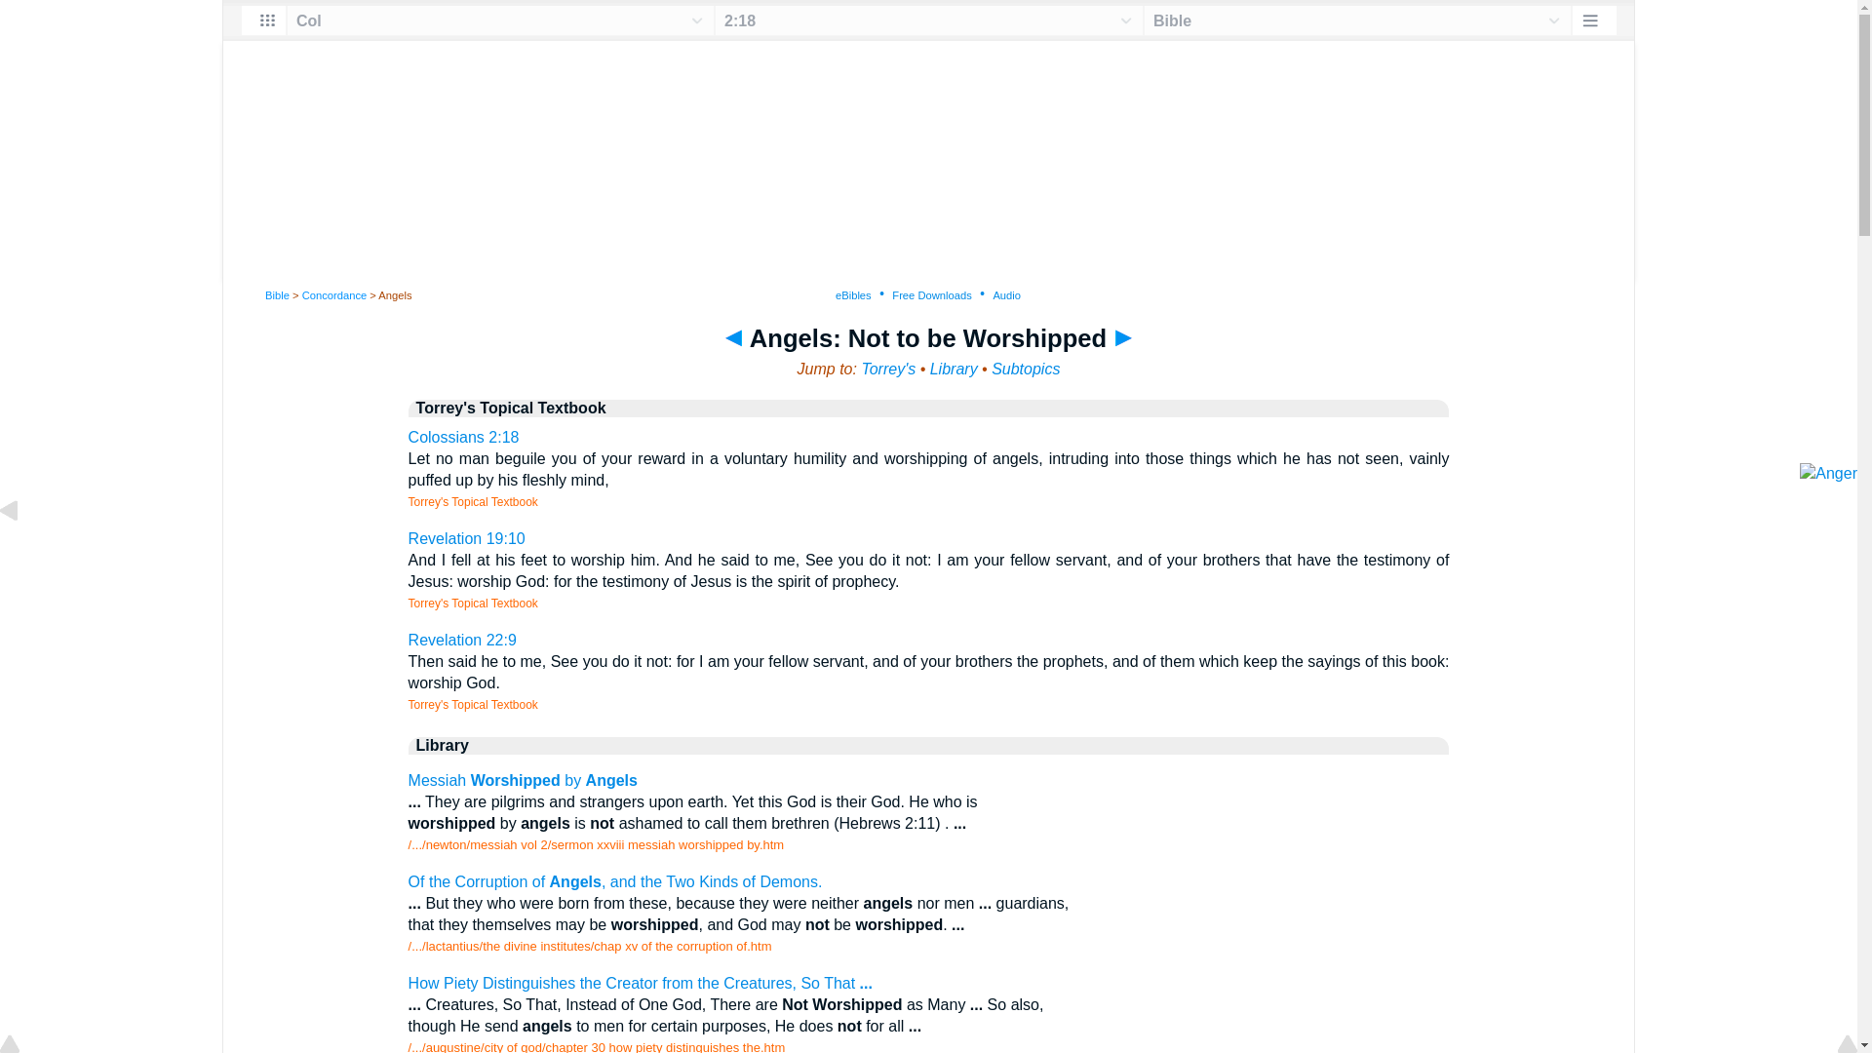  What do you see at coordinates (1026, 369) in the screenshot?
I see `Subtopics` at bounding box center [1026, 369].